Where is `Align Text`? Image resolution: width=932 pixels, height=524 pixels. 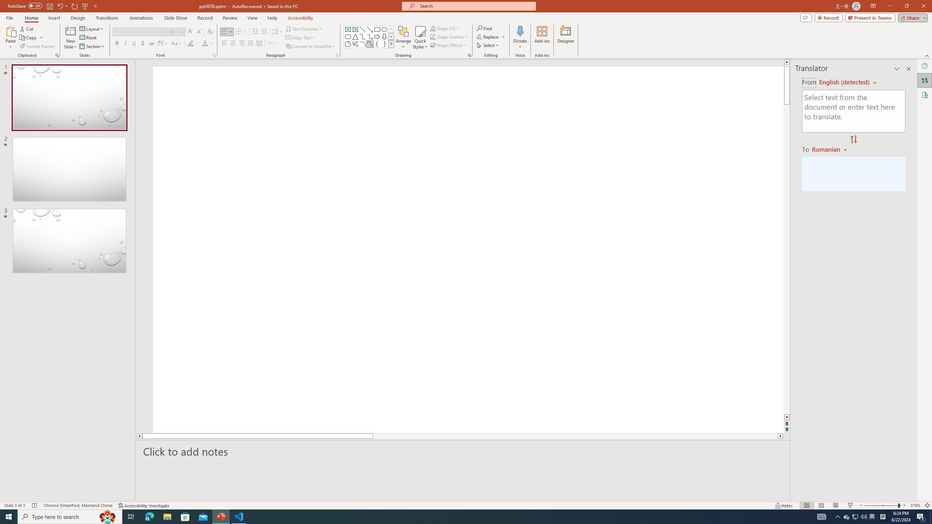 Align Text is located at coordinates (301, 38).